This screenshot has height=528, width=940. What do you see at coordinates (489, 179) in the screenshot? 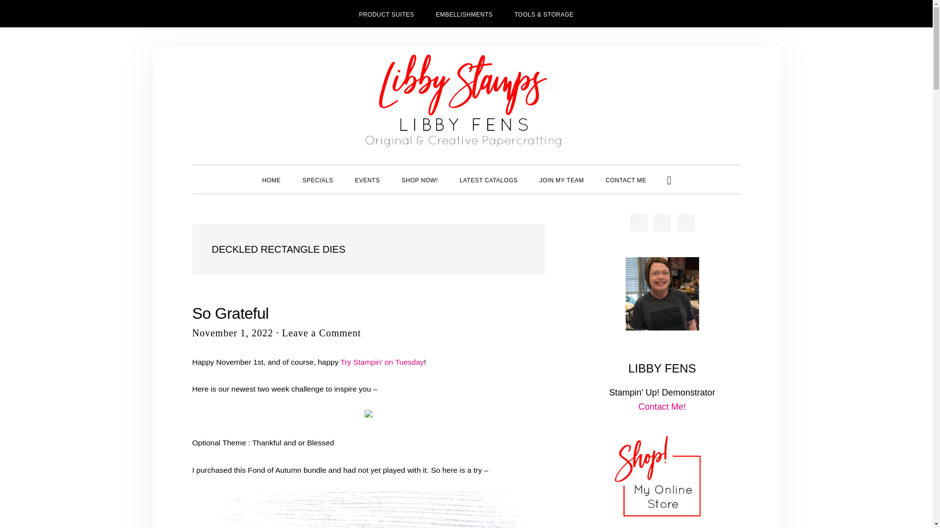
I see `LATEST CATALOGS` at bounding box center [489, 179].